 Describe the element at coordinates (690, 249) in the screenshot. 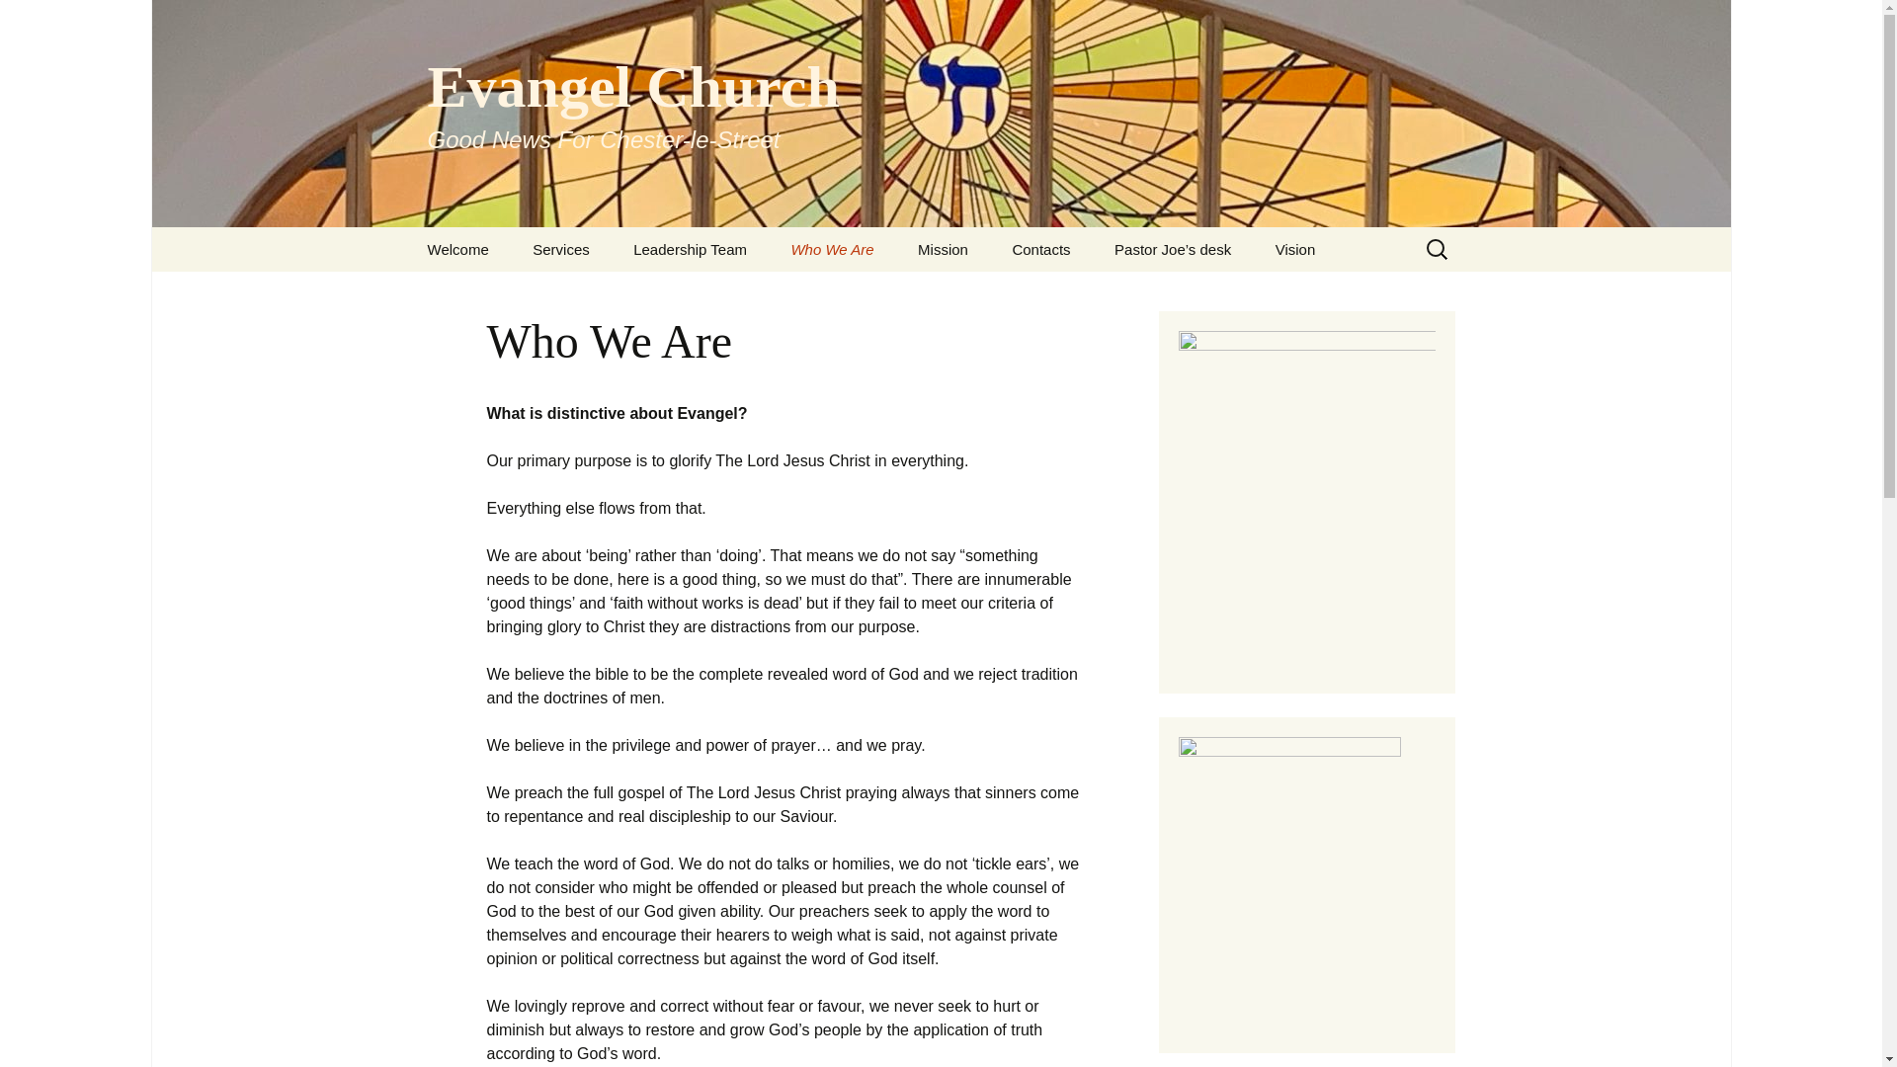

I see `Evangel Church` at that location.